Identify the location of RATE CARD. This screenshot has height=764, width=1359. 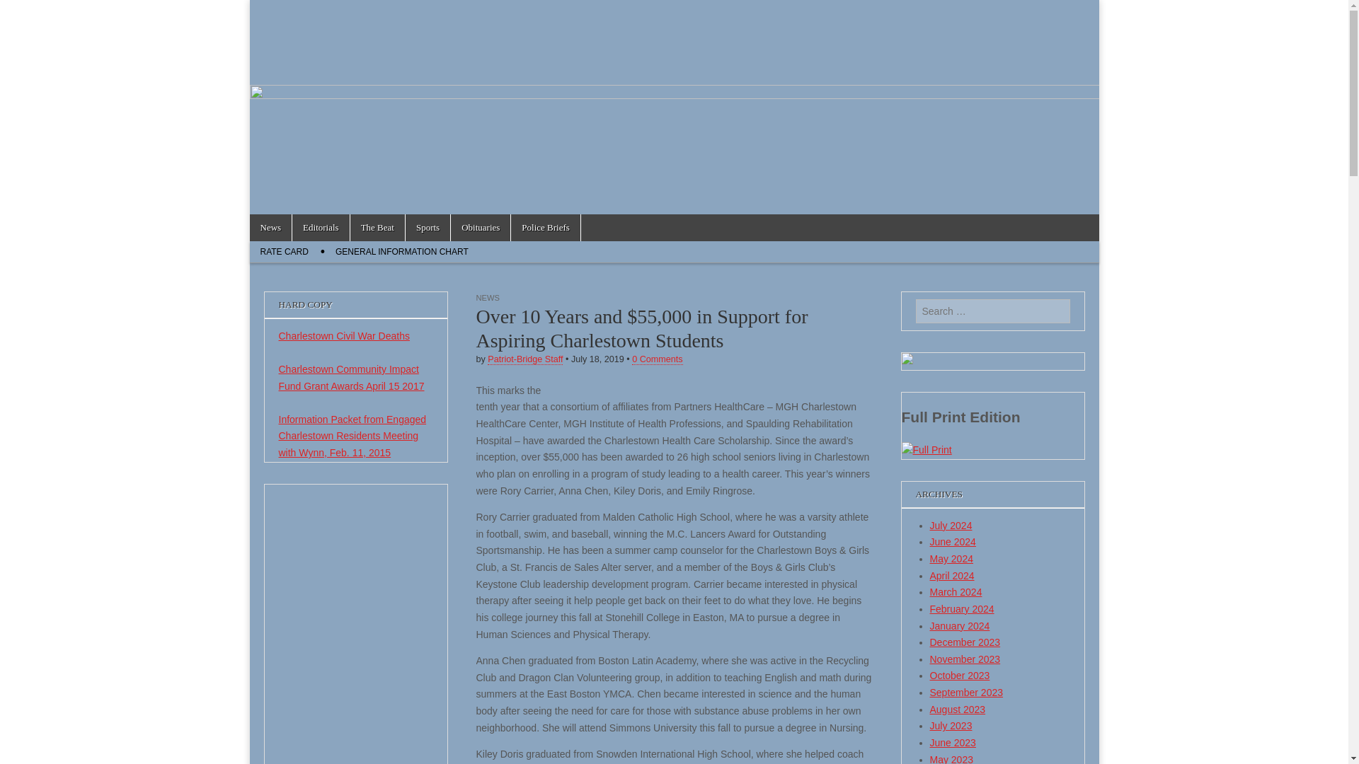
(283, 252).